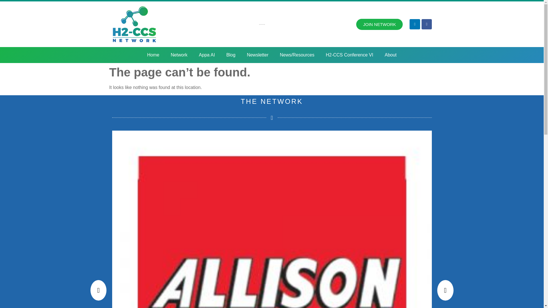 The height and width of the screenshot is (308, 548). I want to click on Newsletter, so click(257, 55).